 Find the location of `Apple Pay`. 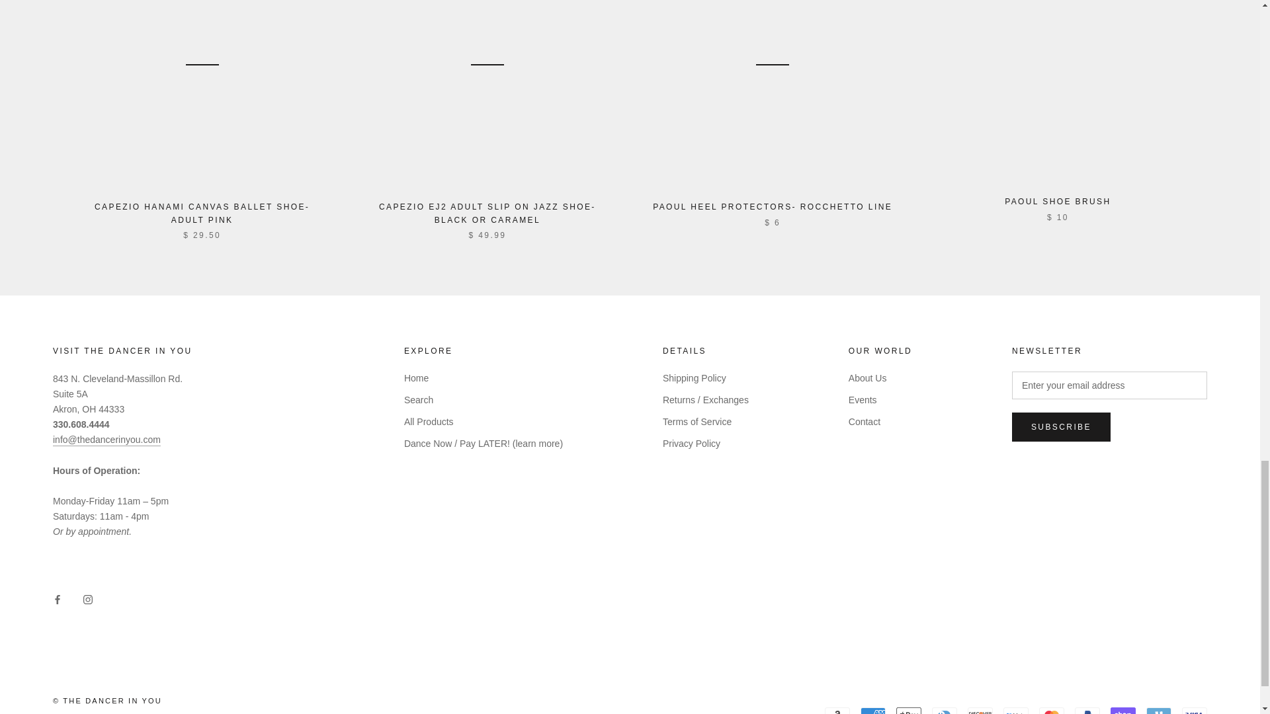

Apple Pay is located at coordinates (909, 711).